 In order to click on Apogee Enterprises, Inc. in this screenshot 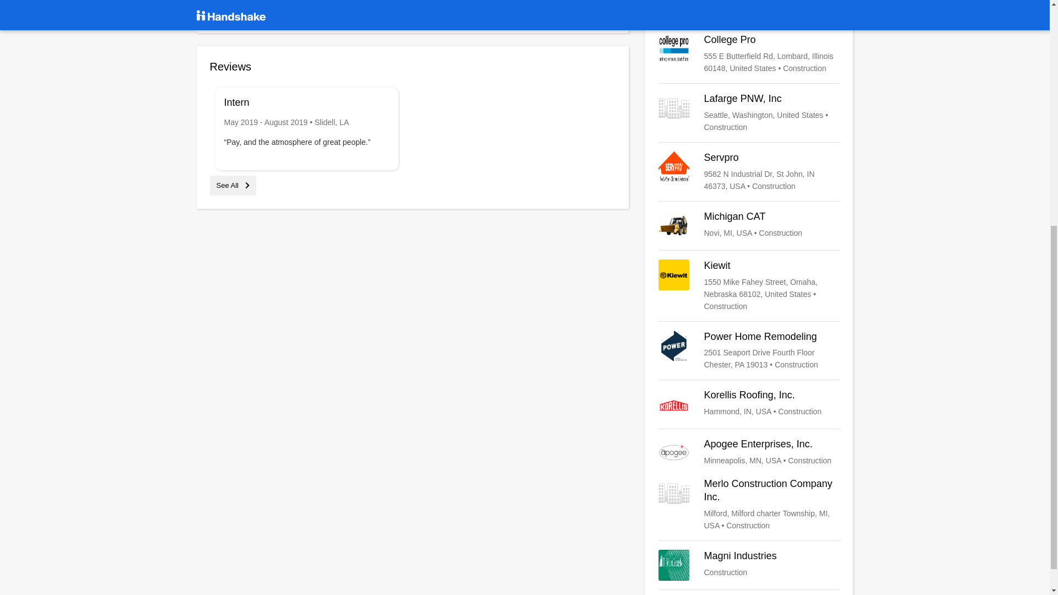, I will do `click(749, 453)`.